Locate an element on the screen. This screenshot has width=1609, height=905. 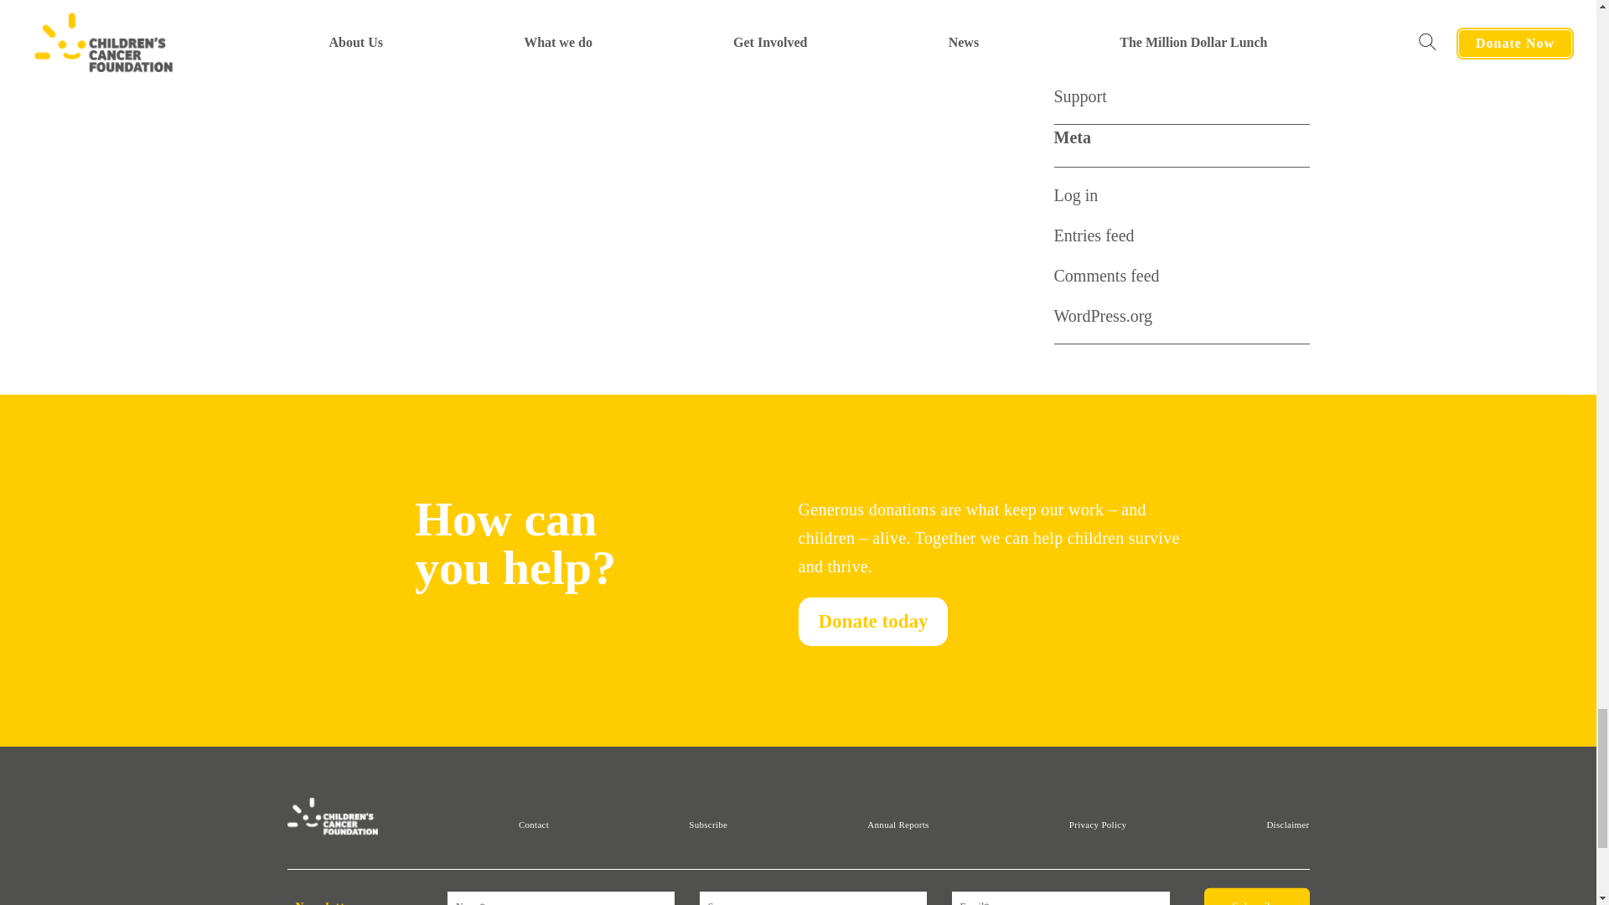
Subscribe is located at coordinates (1256, 897).